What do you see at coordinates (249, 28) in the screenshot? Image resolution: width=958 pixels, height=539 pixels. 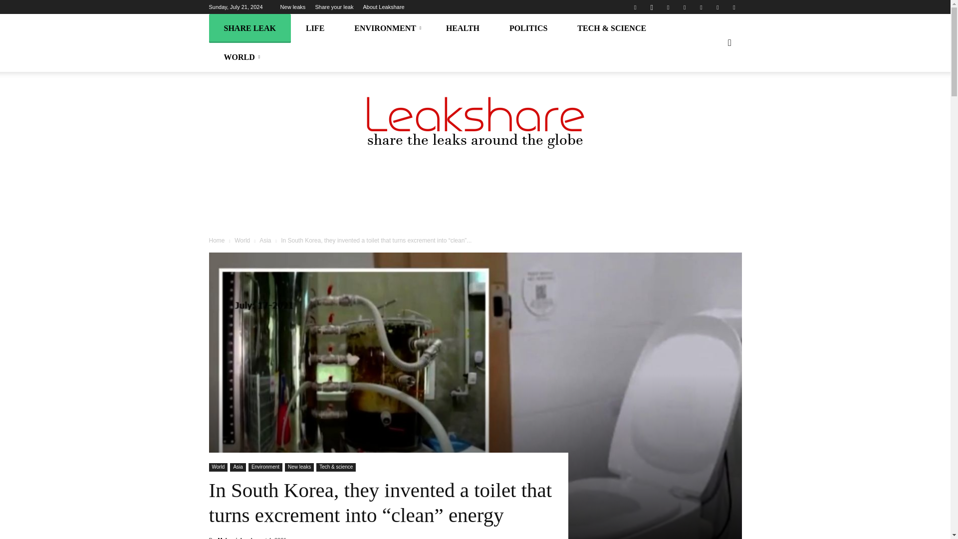 I see `SHARE LEAK` at bounding box center [249, 28].